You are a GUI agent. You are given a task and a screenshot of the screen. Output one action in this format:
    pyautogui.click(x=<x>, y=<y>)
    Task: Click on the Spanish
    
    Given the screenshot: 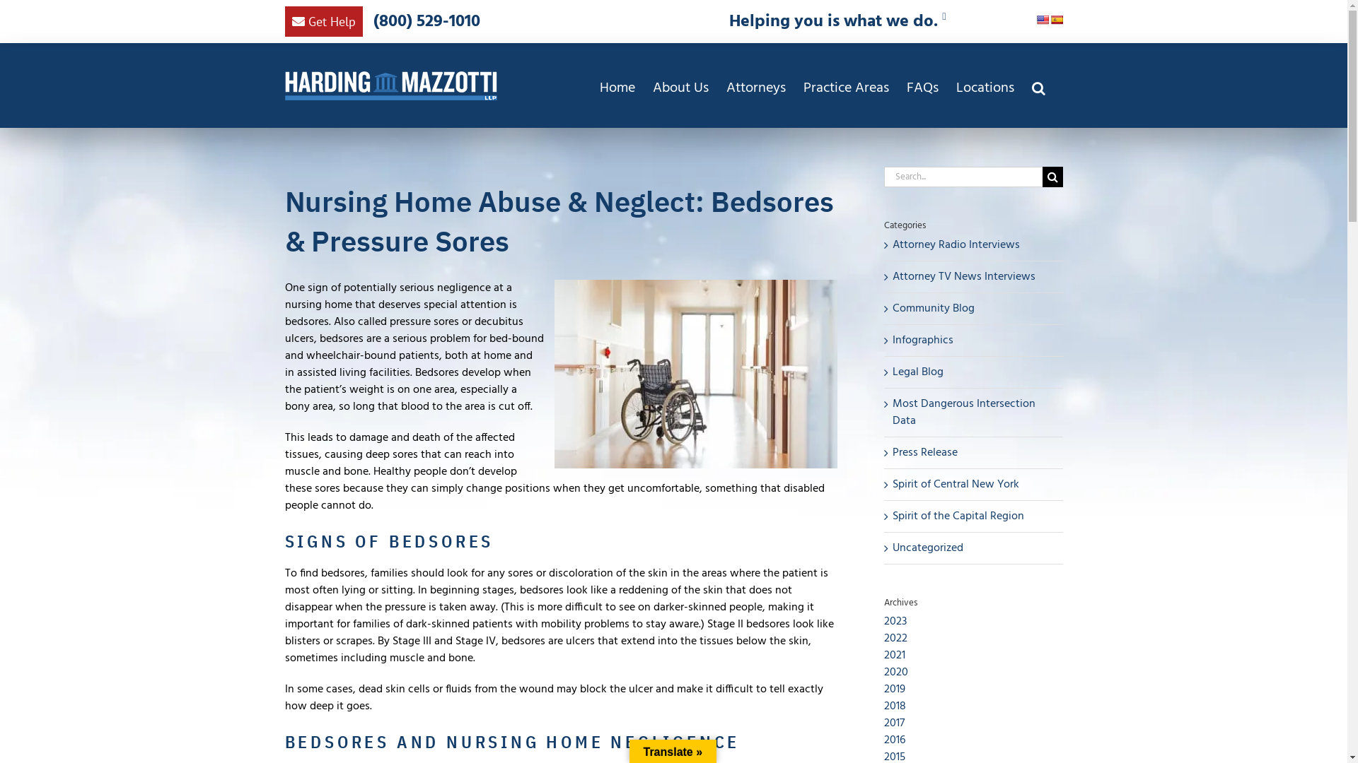 What is the action you would take?
    pyautogui.click(x=1057, y=20)
    